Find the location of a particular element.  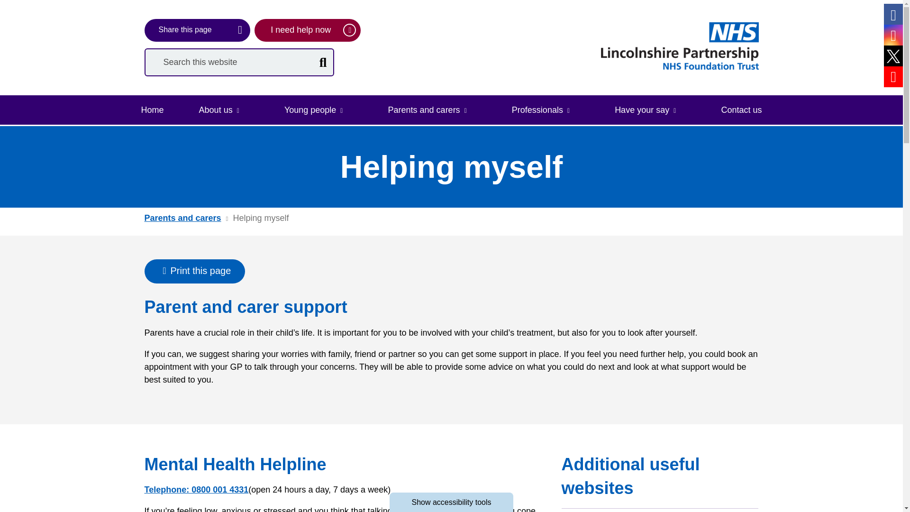

Share this page is located at coordinates (197, 30).